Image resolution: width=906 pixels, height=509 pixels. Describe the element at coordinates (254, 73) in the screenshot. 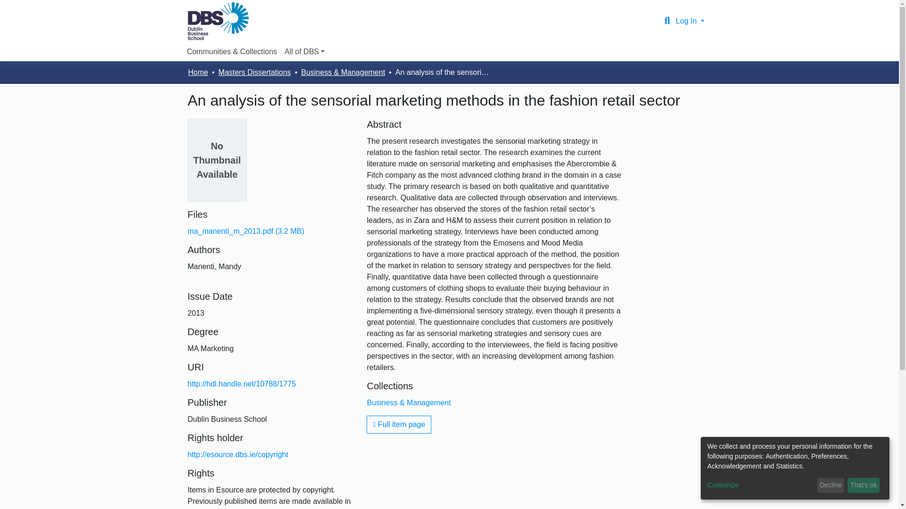

I see `Masters Dissertations` at that location.